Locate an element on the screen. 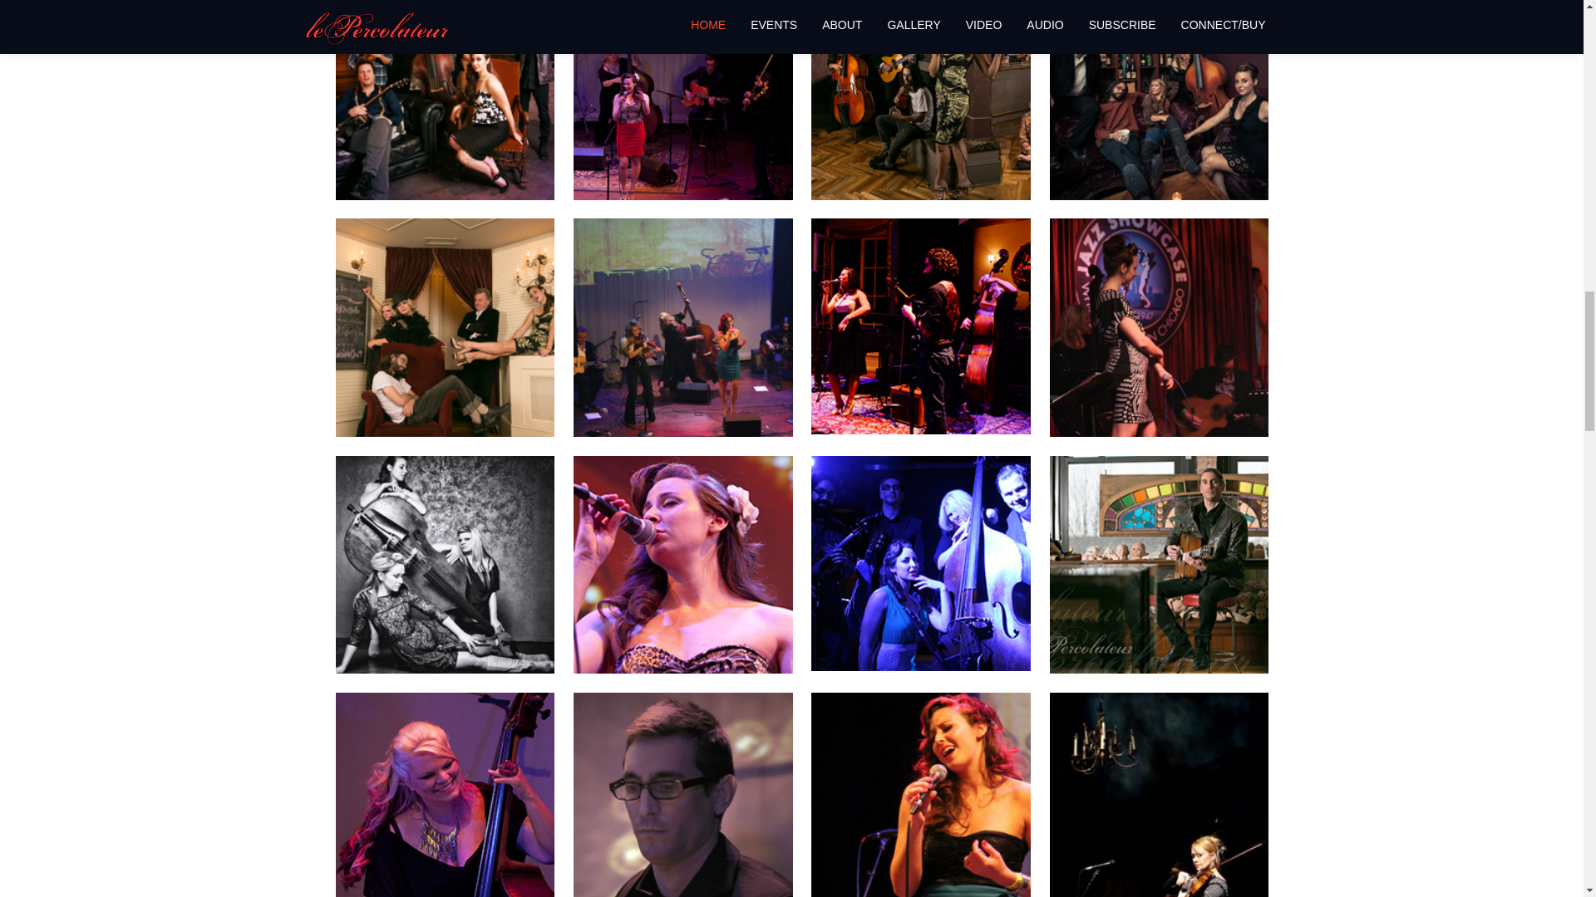  Candace is located at coordinates (682, 562).